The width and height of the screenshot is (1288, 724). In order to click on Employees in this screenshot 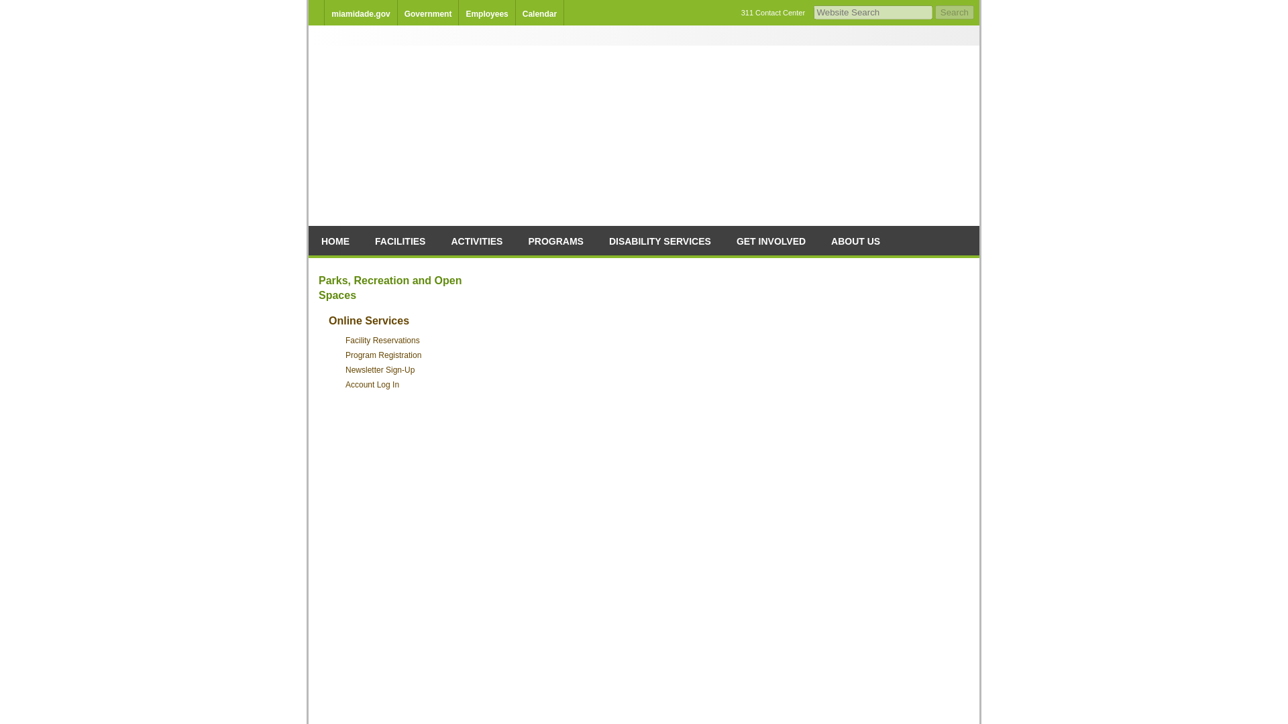, I will do `click(486, 14)`.